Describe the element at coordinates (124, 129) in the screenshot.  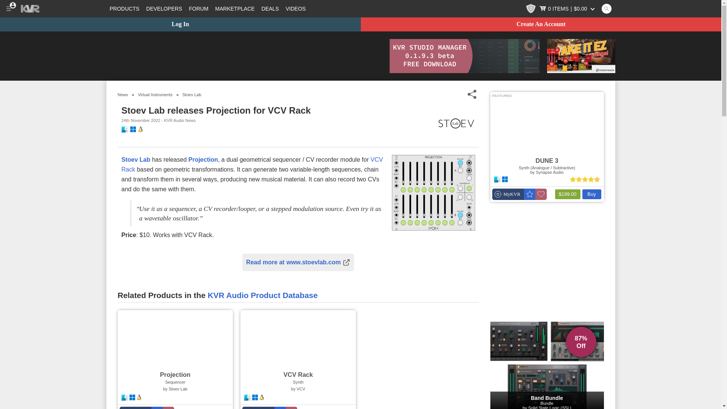
I see `macOS` at that location.